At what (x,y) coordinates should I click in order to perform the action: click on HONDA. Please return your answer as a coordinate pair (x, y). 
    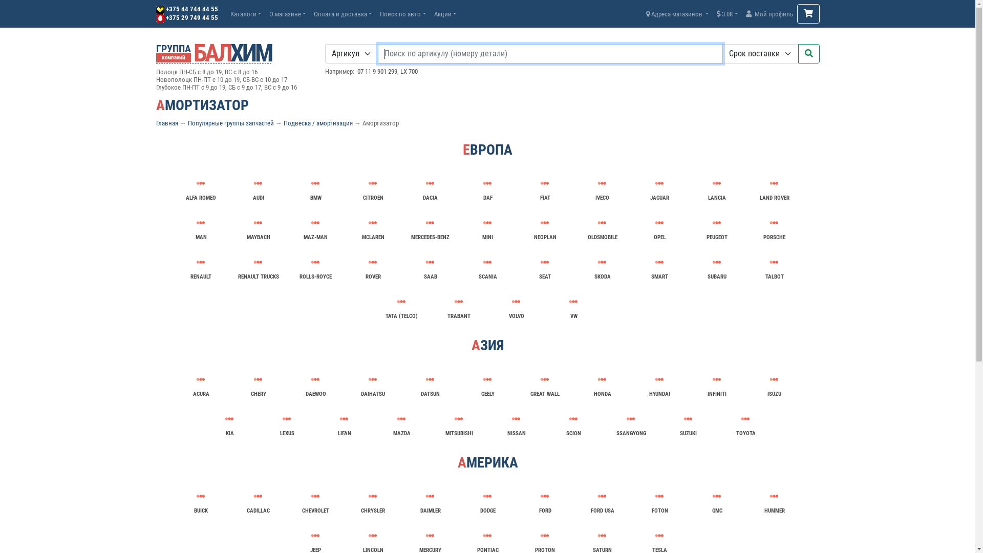
    Looking at the image, I should click on (602, 379).